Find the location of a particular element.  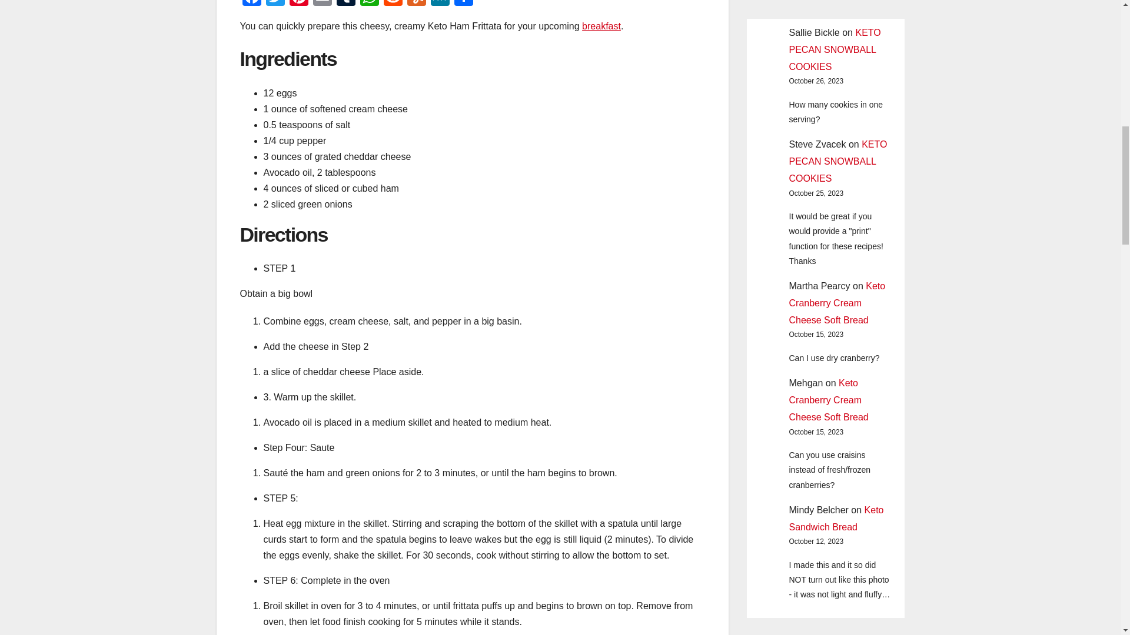

Pinterest is located at coordinates (299, 5).